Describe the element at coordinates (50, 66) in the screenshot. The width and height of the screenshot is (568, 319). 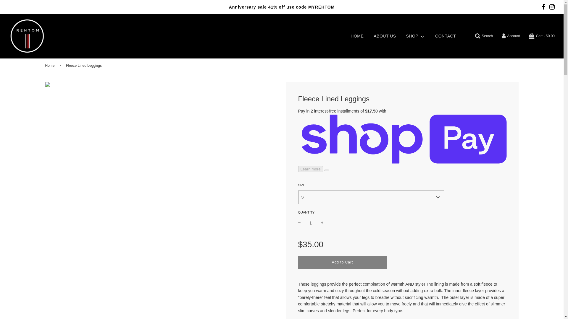
I see `Home` at that location.